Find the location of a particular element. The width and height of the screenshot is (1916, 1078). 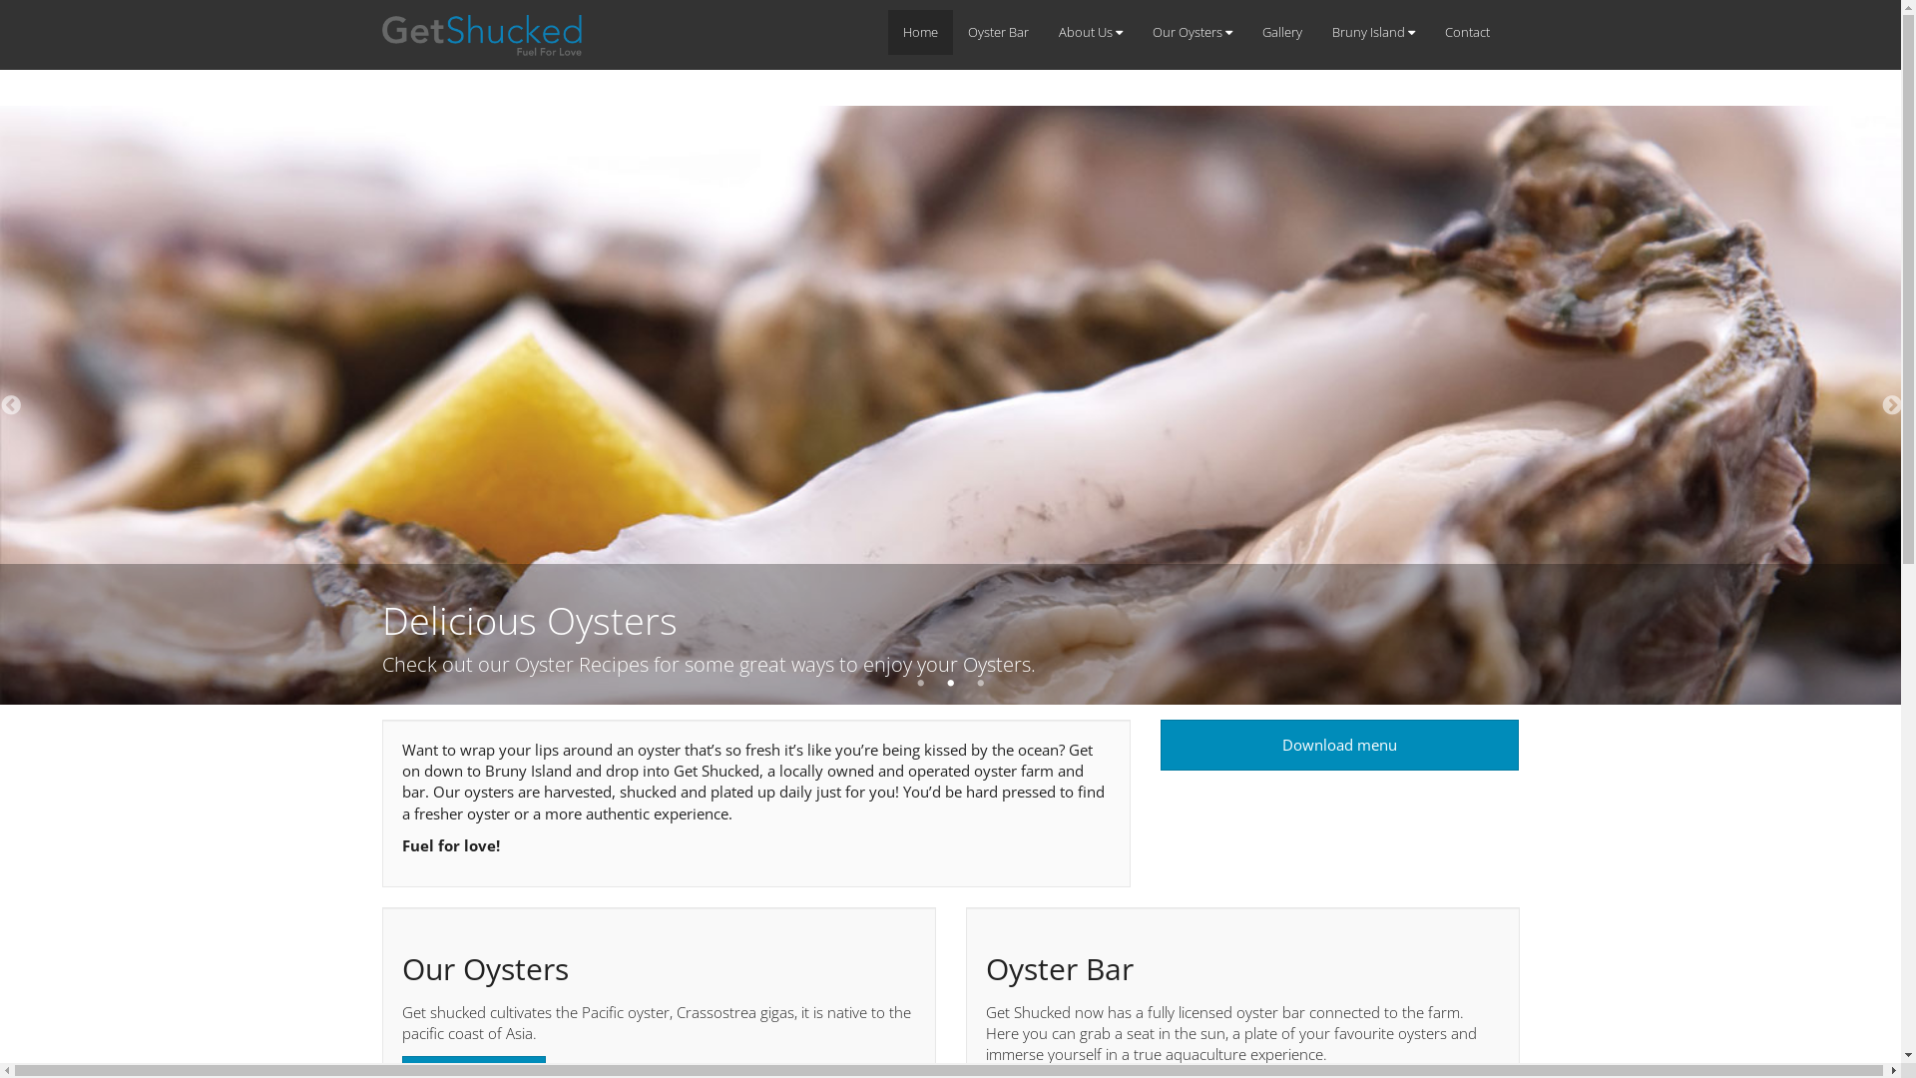

3 is located at coordinates (980, 684).